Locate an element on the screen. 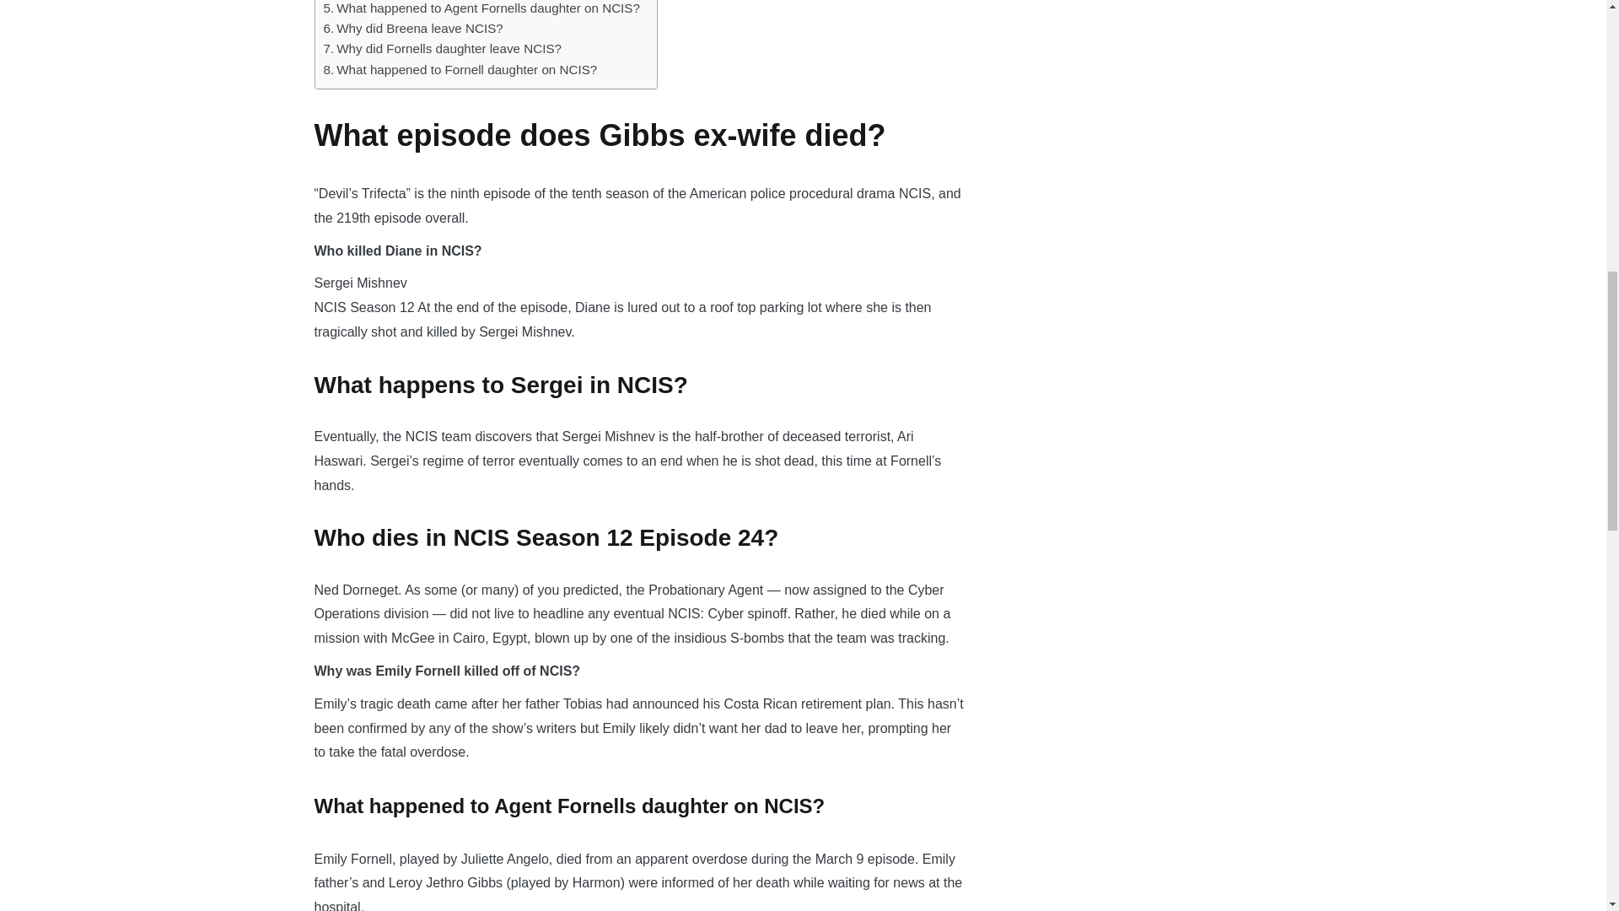  Why did Breena leave NCIS? is located at coordinates (413, 29).